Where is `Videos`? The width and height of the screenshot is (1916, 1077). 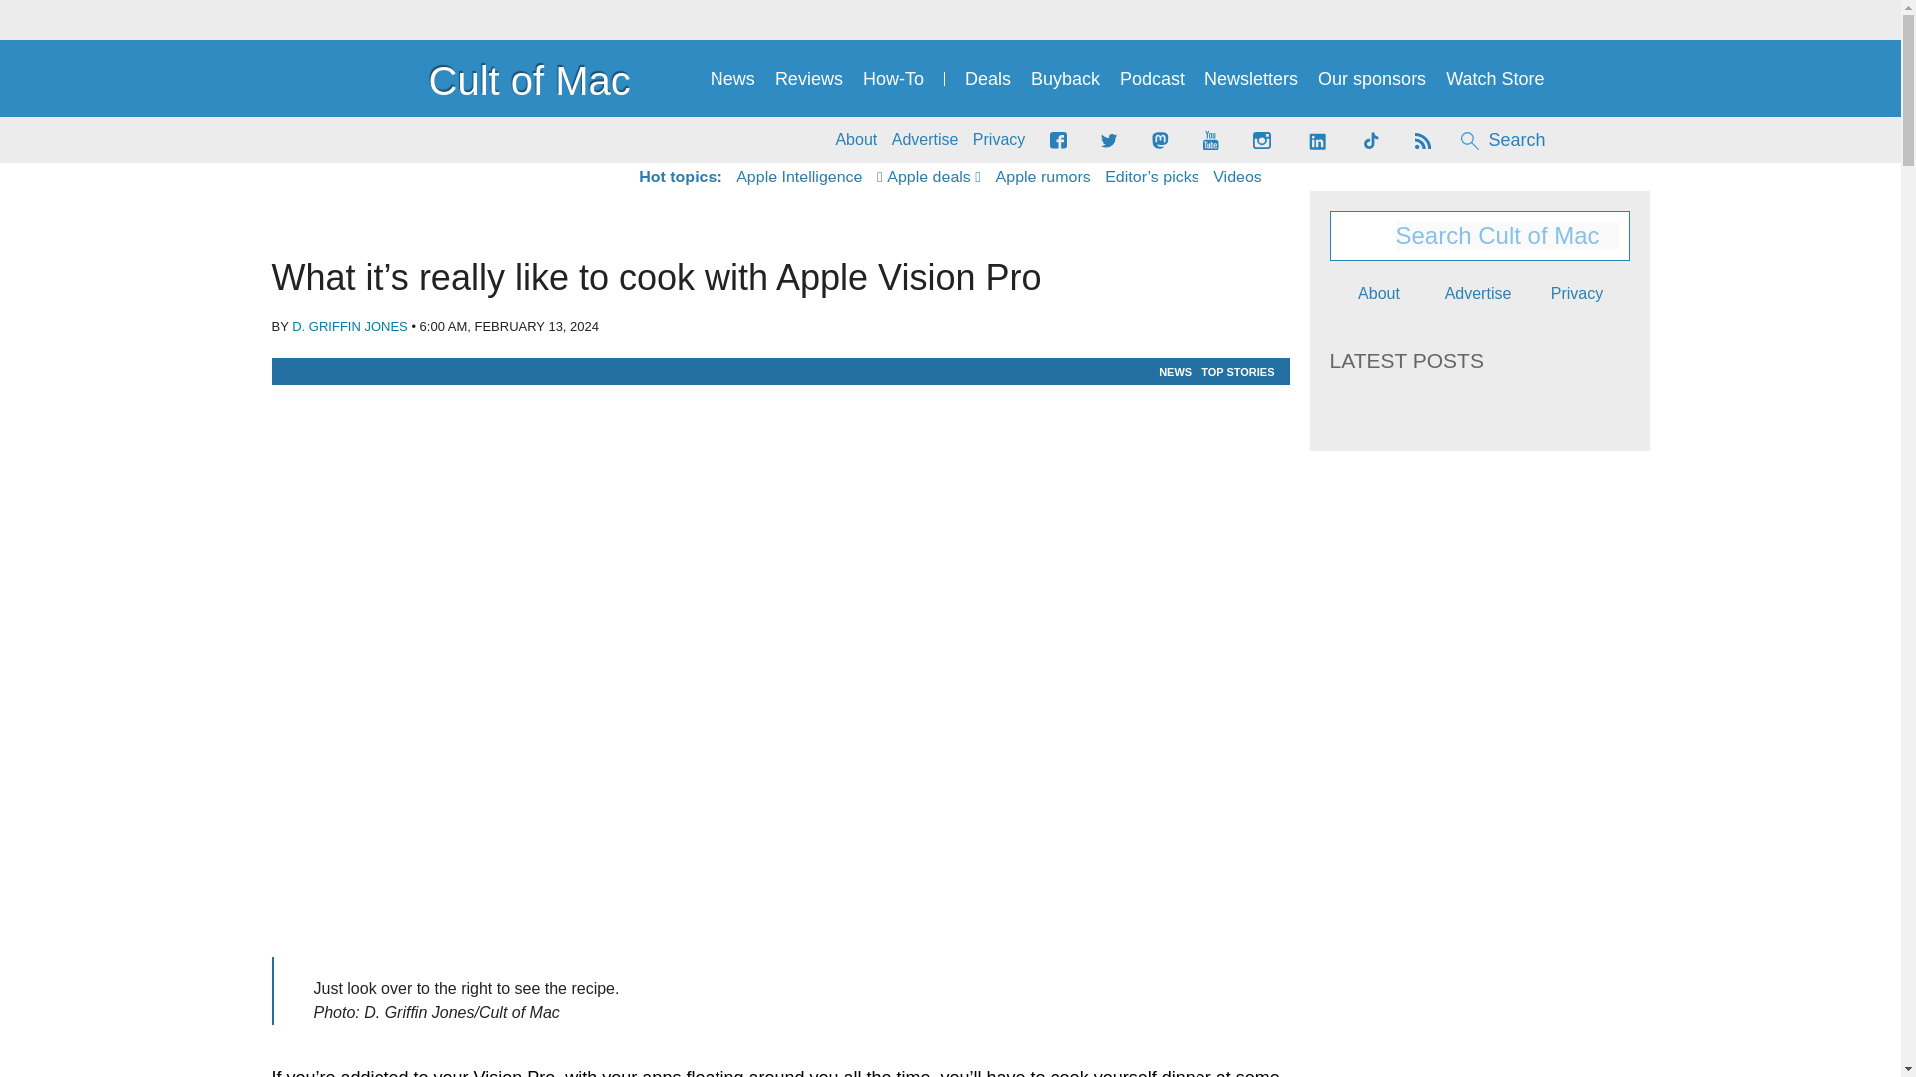 Videos is located at coordinates (1237, 178).